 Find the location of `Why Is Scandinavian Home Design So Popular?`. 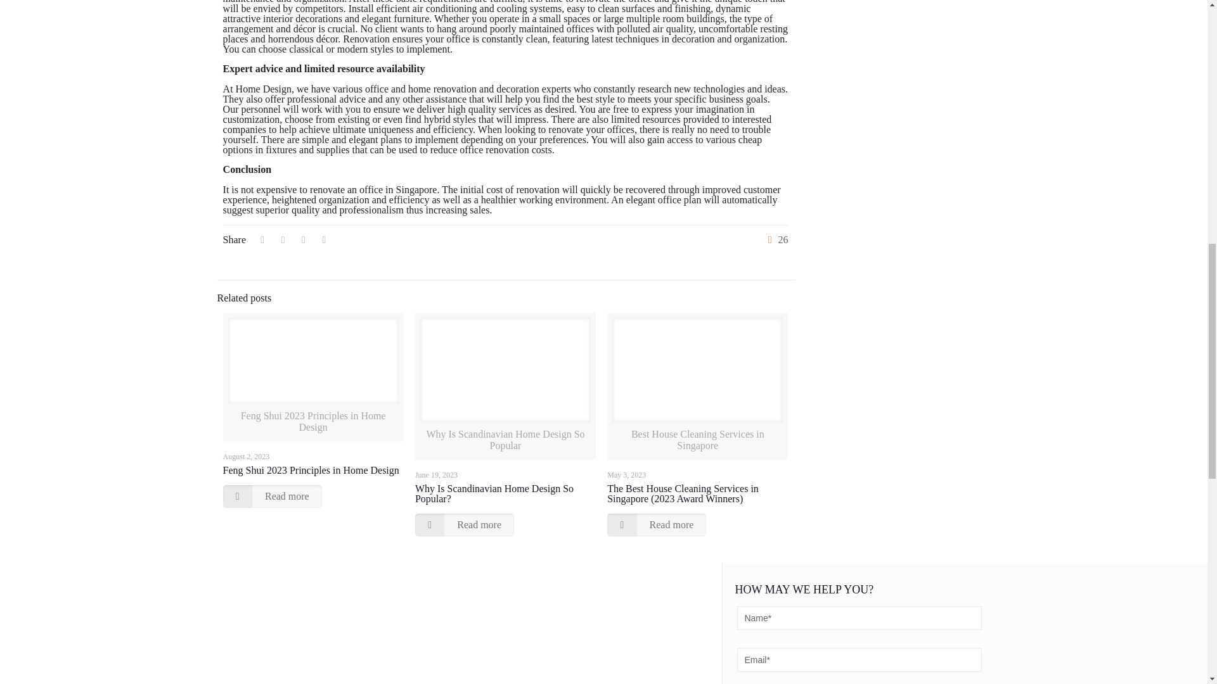

Why Is Scandinavian Home Design So Popular? is located at coordinates (494, 493).